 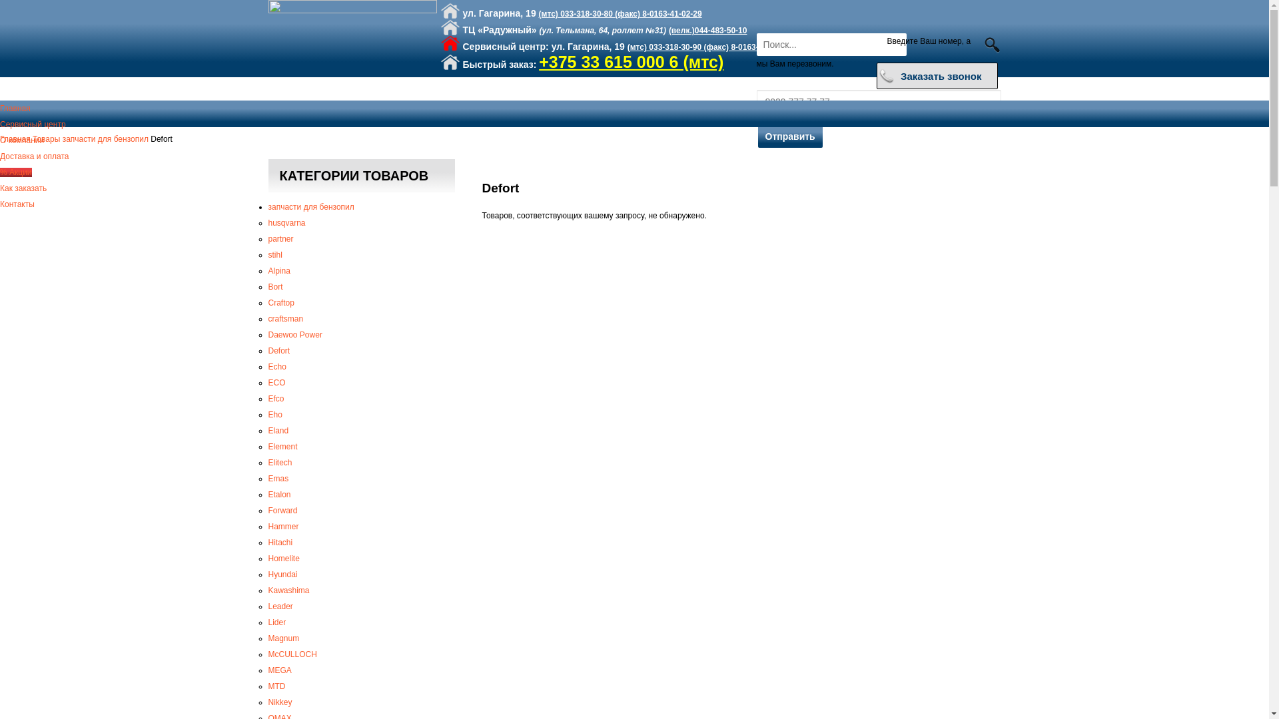 I want to click on ECO, so click(x=276, y=383).